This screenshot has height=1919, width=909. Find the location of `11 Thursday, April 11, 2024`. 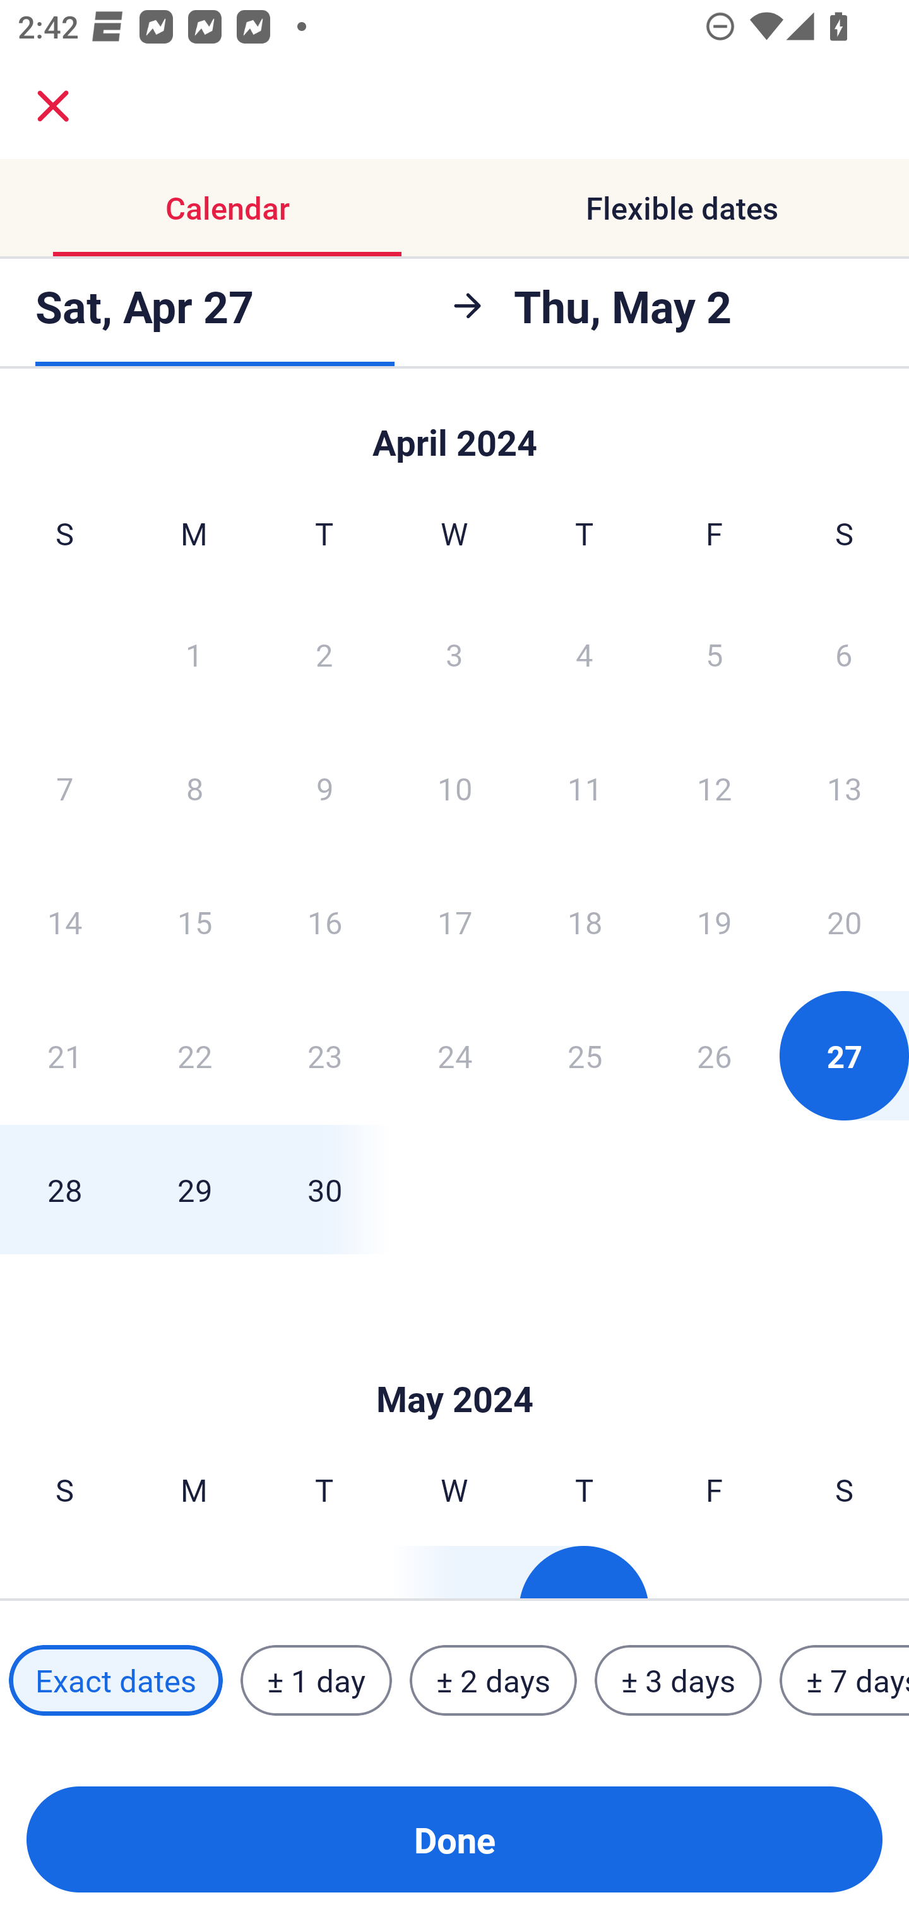

11 Thursday, April 11, 2024 is located at coordinates (585, 788).